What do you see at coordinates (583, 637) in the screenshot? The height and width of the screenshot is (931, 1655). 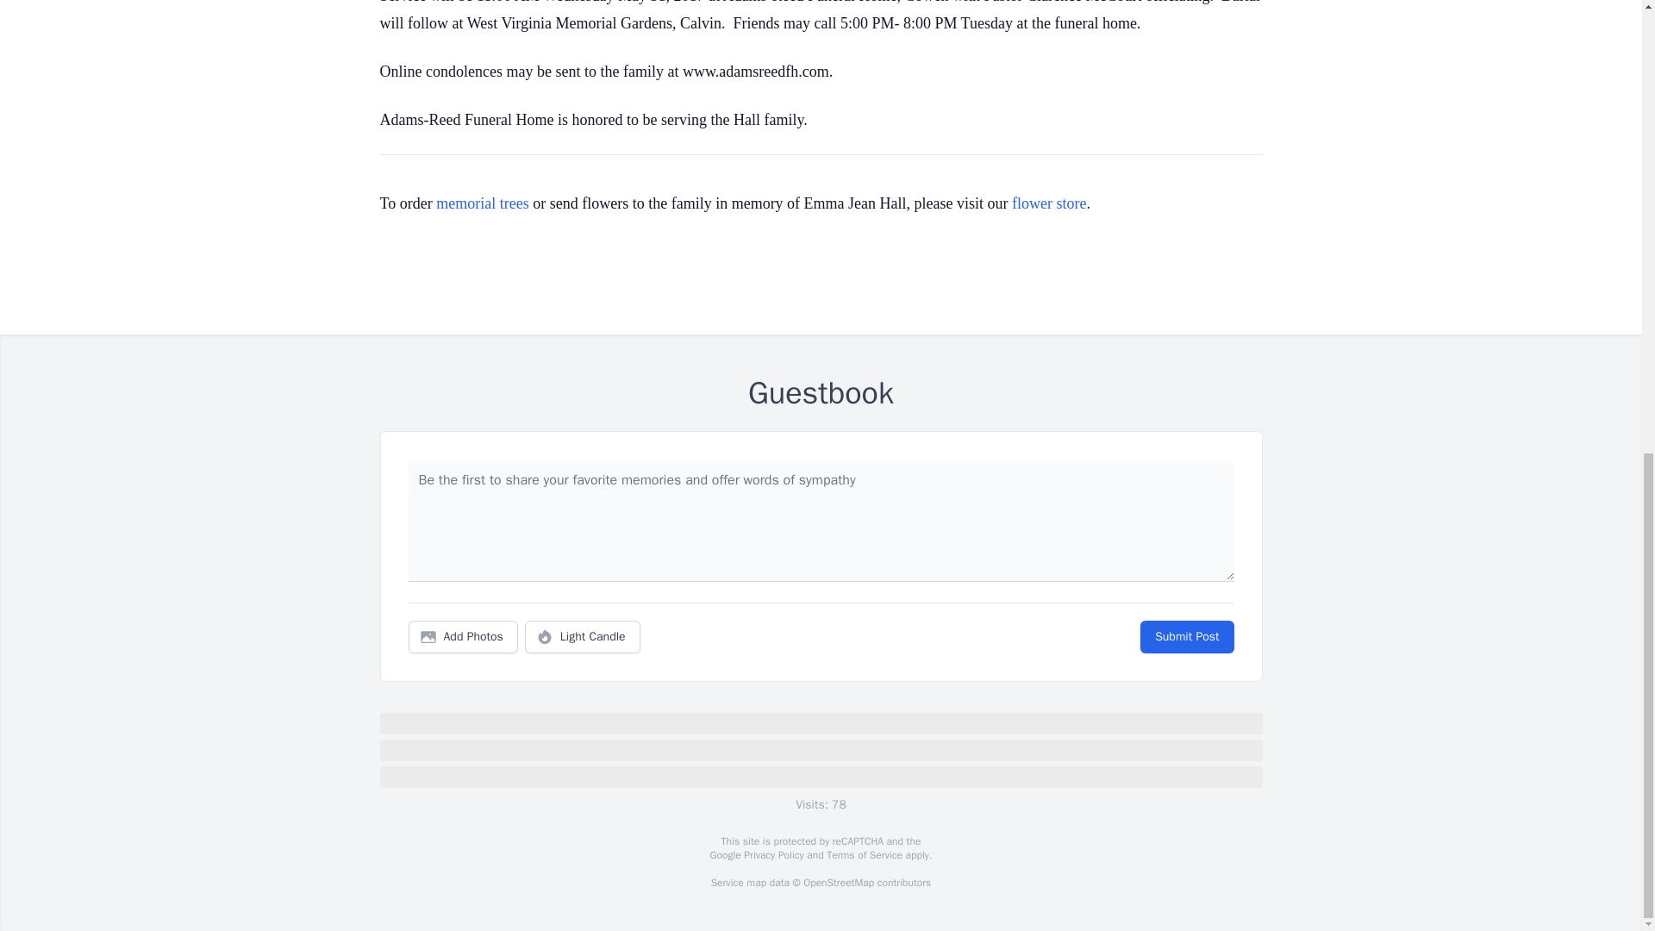 I see `Light Candle` at bounding box center [583, 637].